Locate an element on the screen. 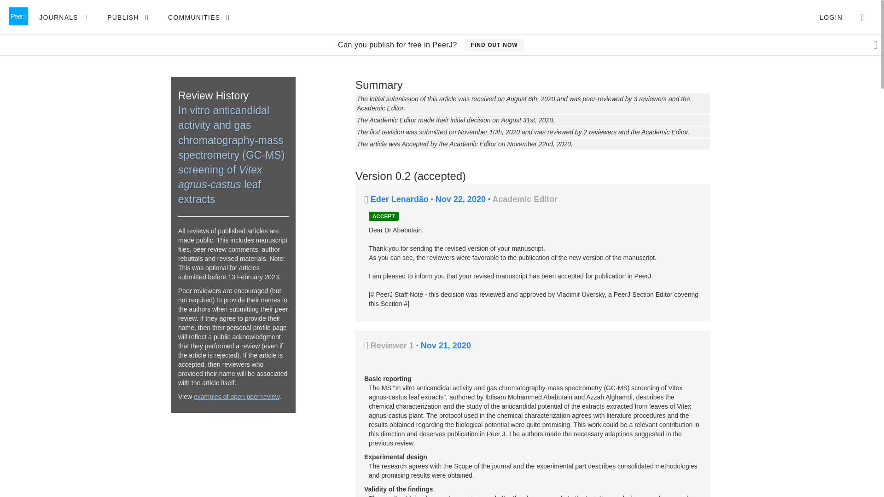 Image resolution: width=884 pixels, height=497 pixels. JOURNALS is located at coordinates (63, 17).